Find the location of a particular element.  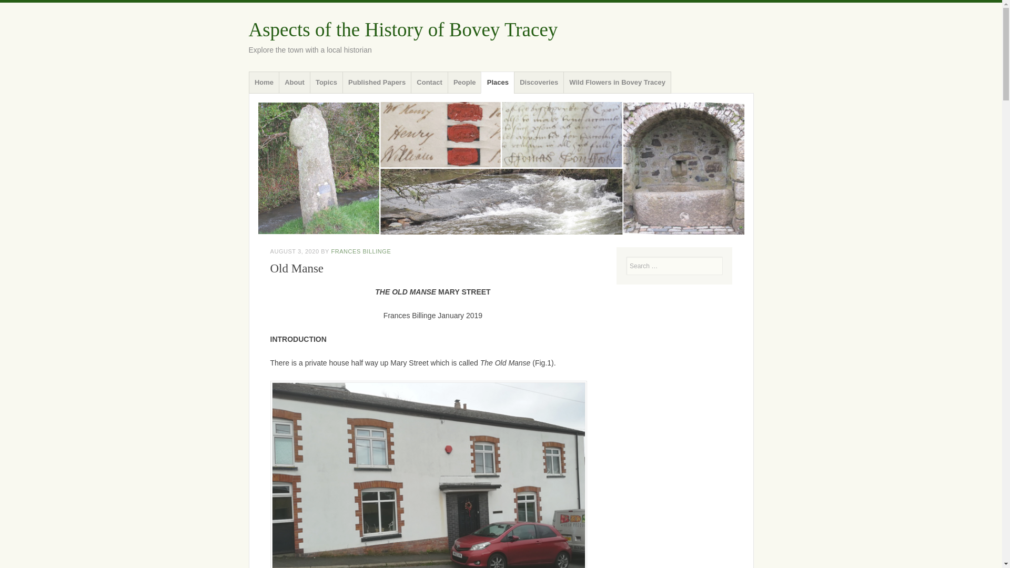

8:57 pm is located at coordinates (295, 251).